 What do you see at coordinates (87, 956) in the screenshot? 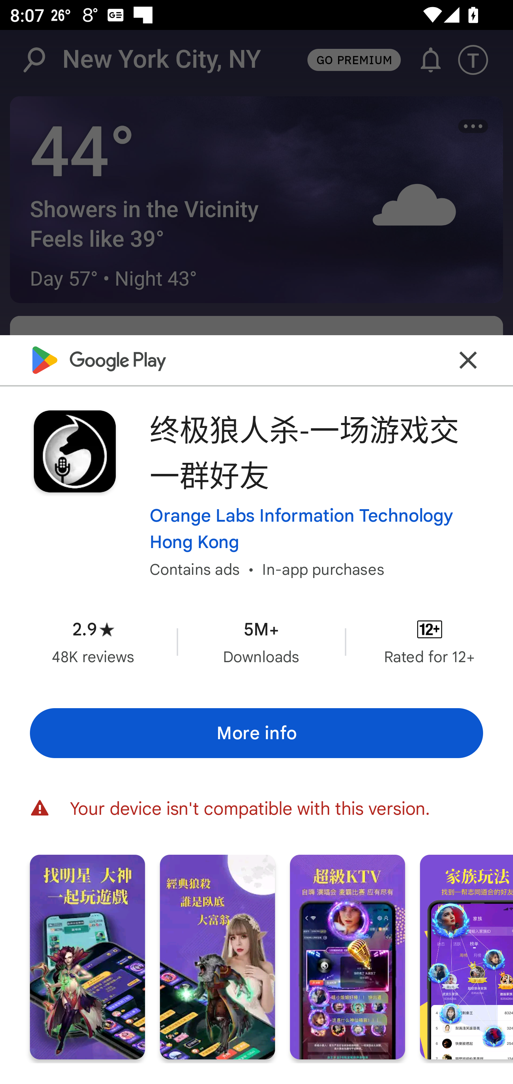
I see `Screenshot "1" of "8"` at bounding box center [87, 956].